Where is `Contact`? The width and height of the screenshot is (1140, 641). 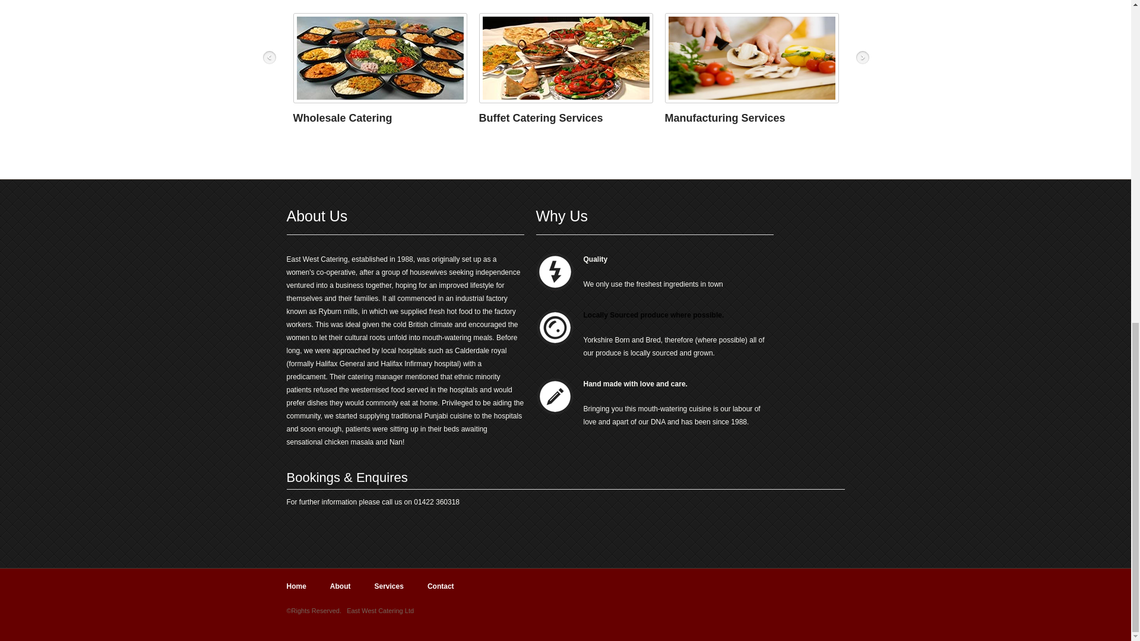 Contact is located at coordinates (441, 586).